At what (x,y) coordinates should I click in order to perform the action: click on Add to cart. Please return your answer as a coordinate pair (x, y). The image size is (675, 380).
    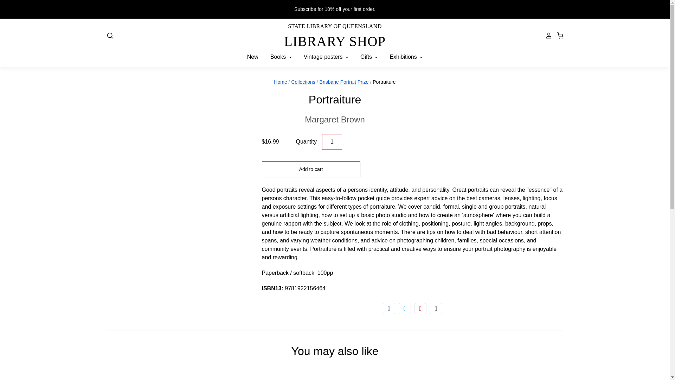
    Looking at the image, I should click on (311, 169).